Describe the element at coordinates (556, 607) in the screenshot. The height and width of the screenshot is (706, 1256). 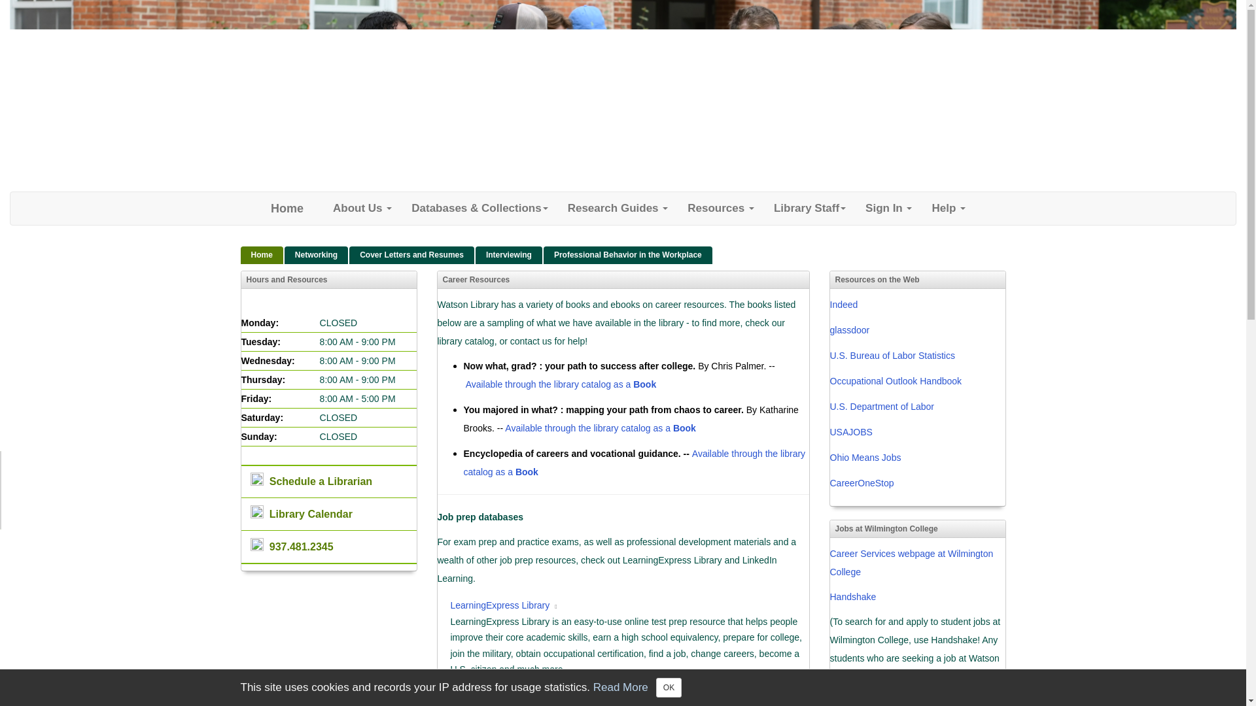
I see `This link opens in a new window` at that location.